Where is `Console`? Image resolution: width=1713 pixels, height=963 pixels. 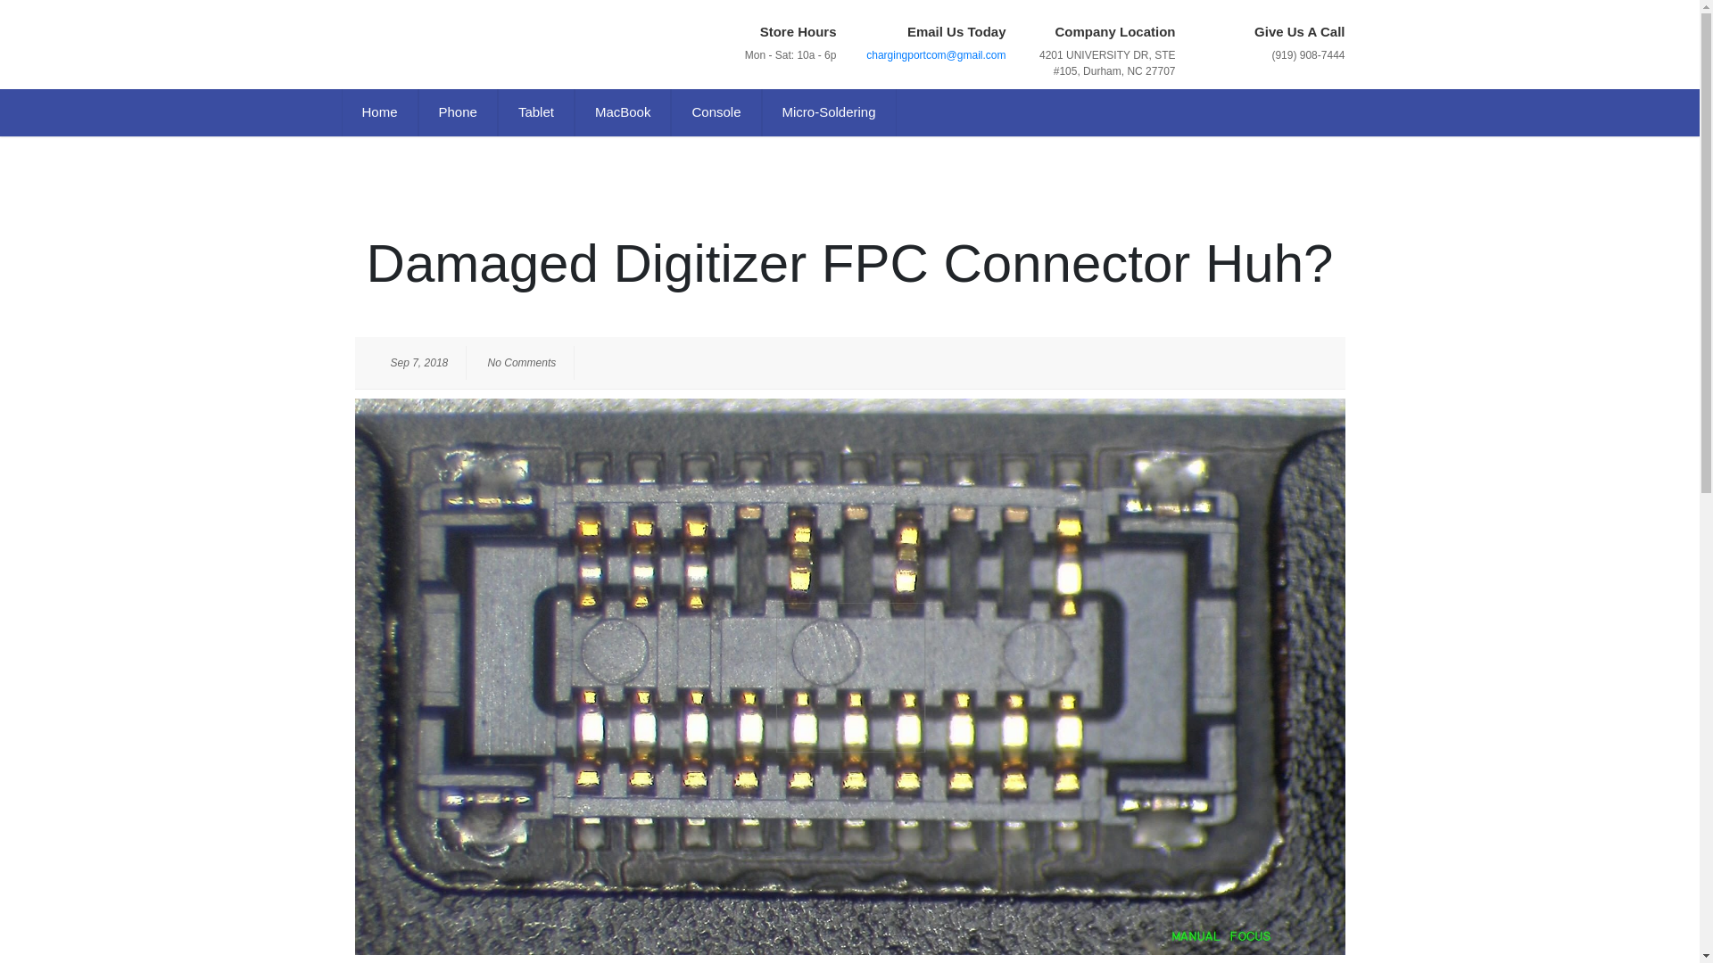
Console is located at coordinates (716, 112).